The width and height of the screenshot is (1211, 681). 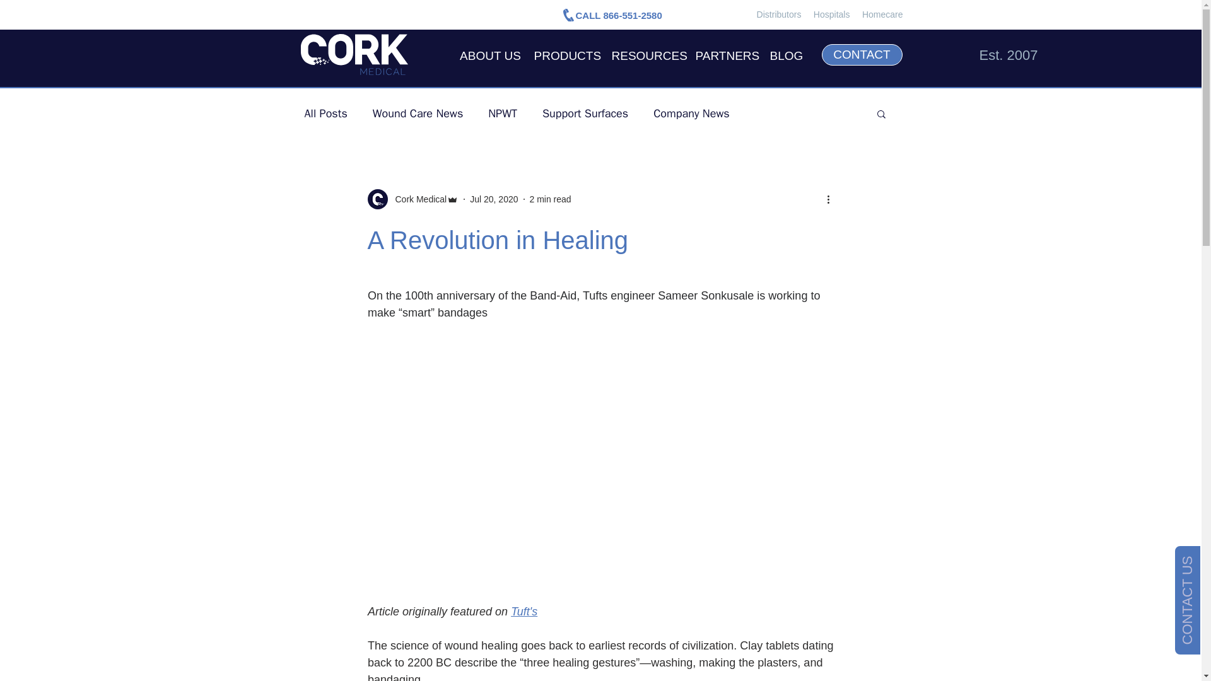 What do you see at coordinates (618, 15) in the screenshot?
I see `CALL 866-551-2580` at bounding box center [618, 15].